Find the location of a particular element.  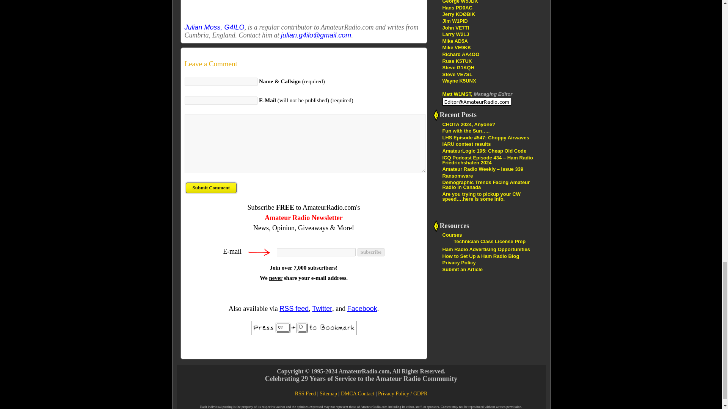

Facebook is located at coordinates (362, 308).